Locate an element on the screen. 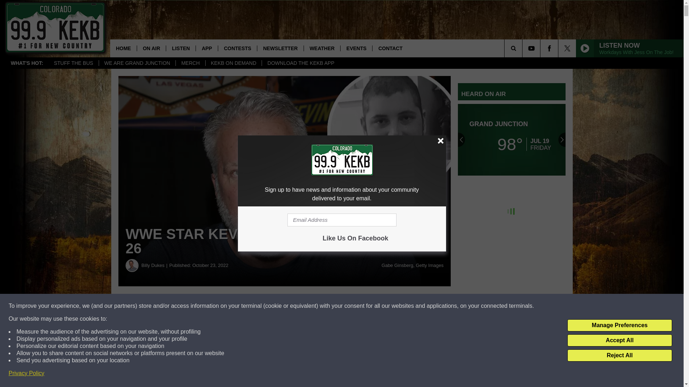 The image size is (689, 387). DOWNLOAD THE KEKB APP is located at coordinates (301, 63).